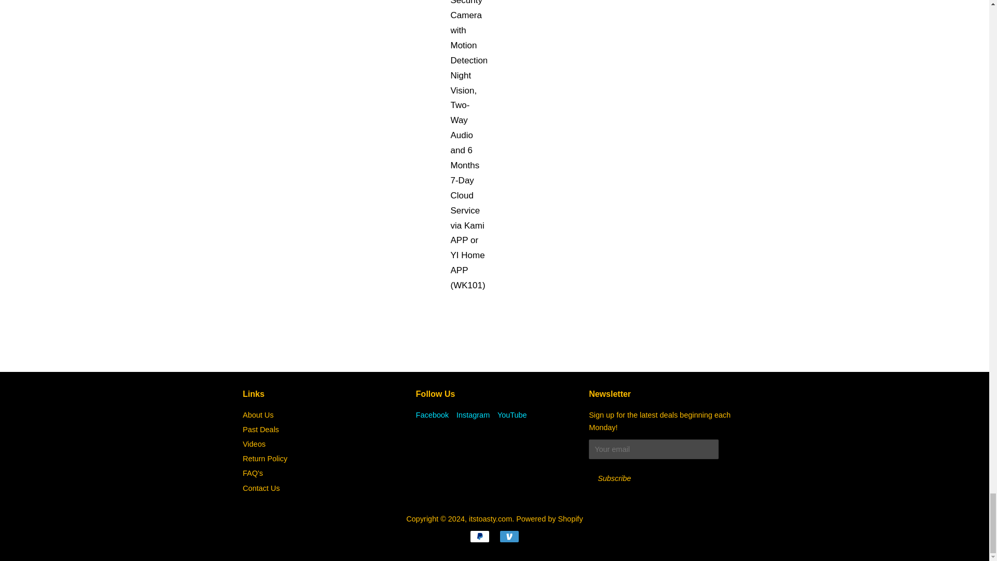  Describe the element at coordinates (473, 415) in the screenshot. I see `itstoasty.com on Instagram` at that location.